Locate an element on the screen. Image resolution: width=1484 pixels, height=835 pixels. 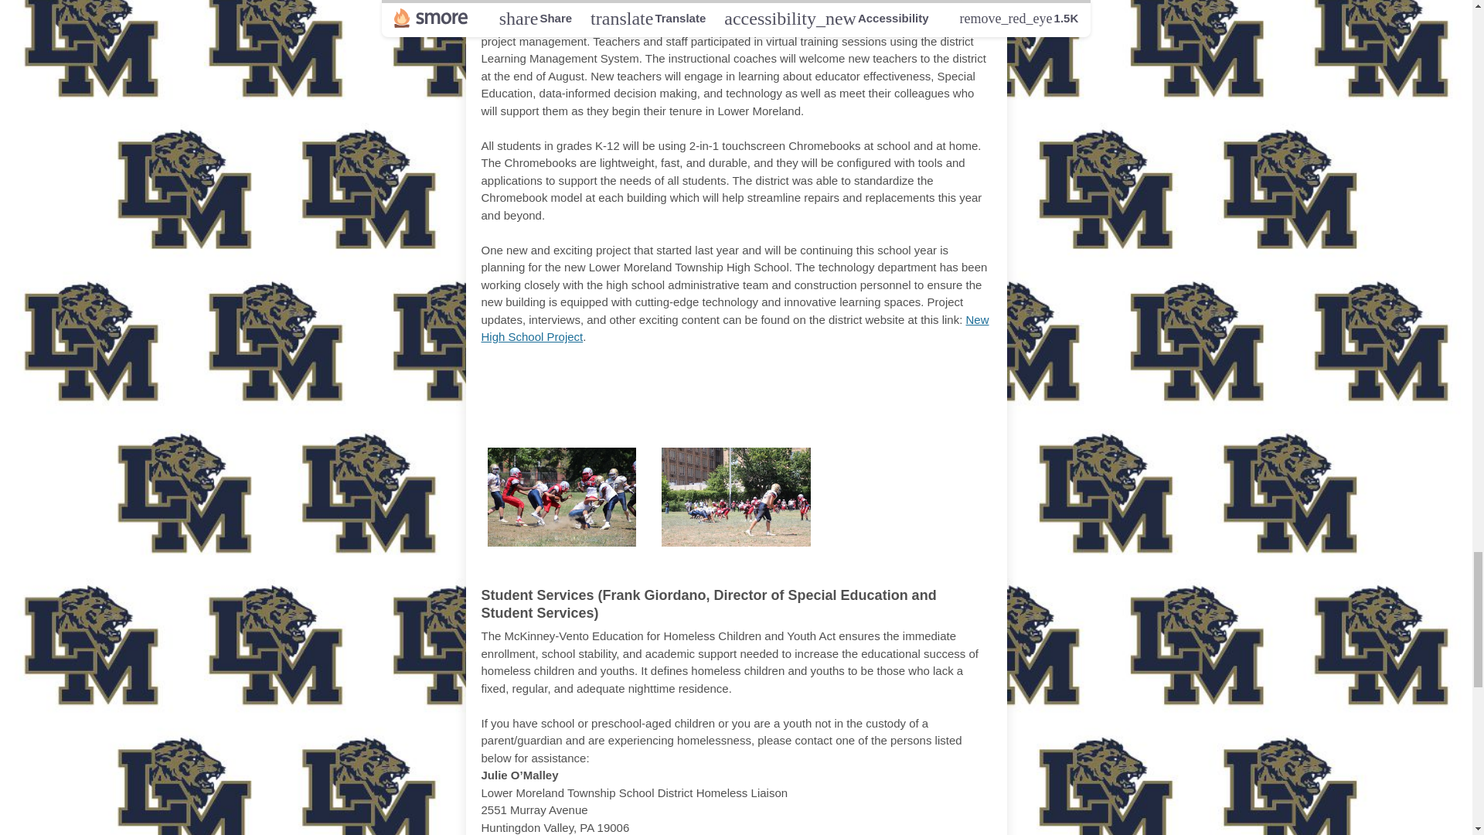
Football is located at coordinates (716, 380).